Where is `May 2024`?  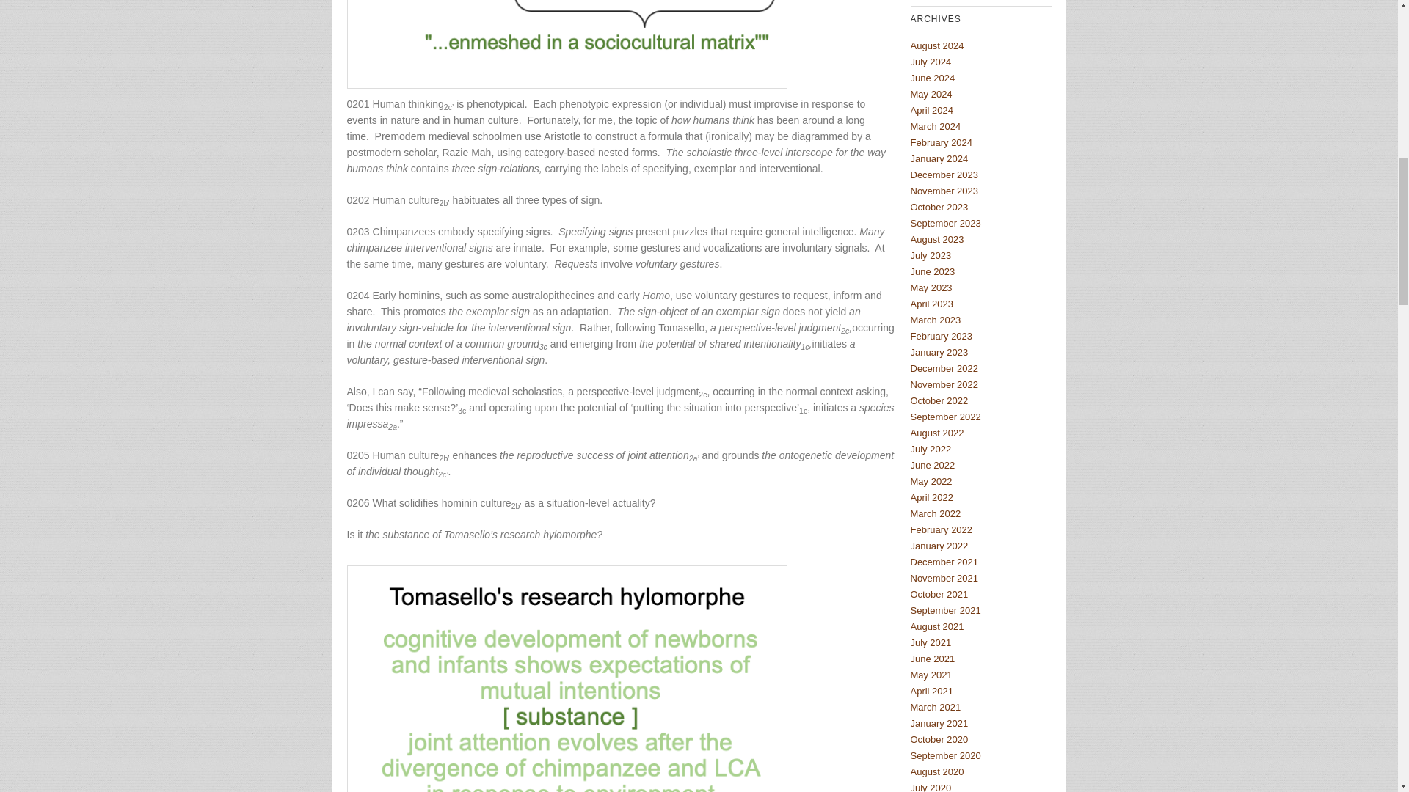
May 2024 is located at coordinates (931, 94).